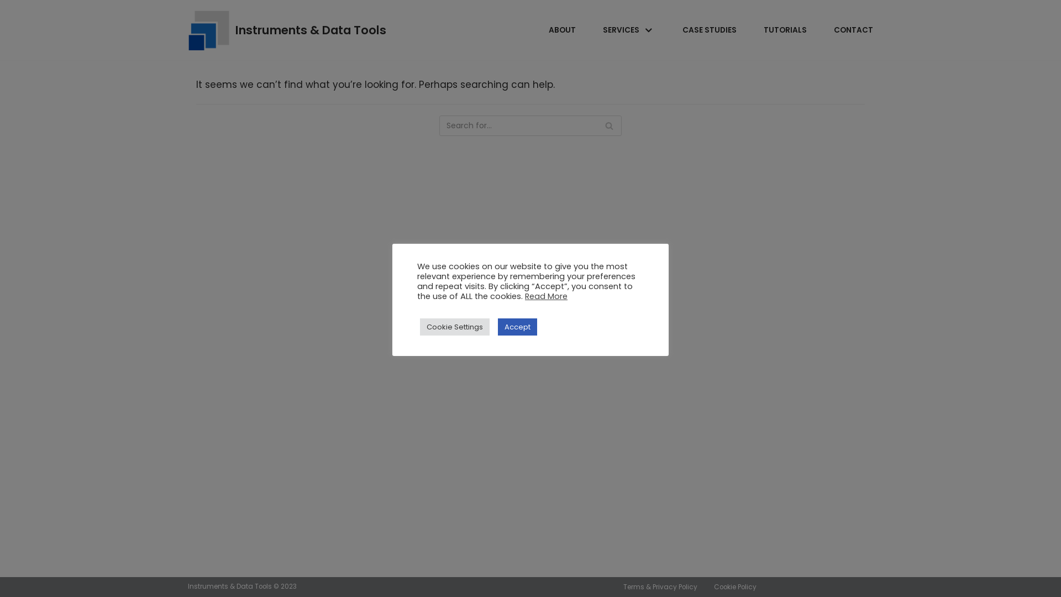 The height and width of the screenshot is (597, 1061). Describe the element at coordinates (710, 30) in the screenshot. I see `CASE STUDIES` at that location.